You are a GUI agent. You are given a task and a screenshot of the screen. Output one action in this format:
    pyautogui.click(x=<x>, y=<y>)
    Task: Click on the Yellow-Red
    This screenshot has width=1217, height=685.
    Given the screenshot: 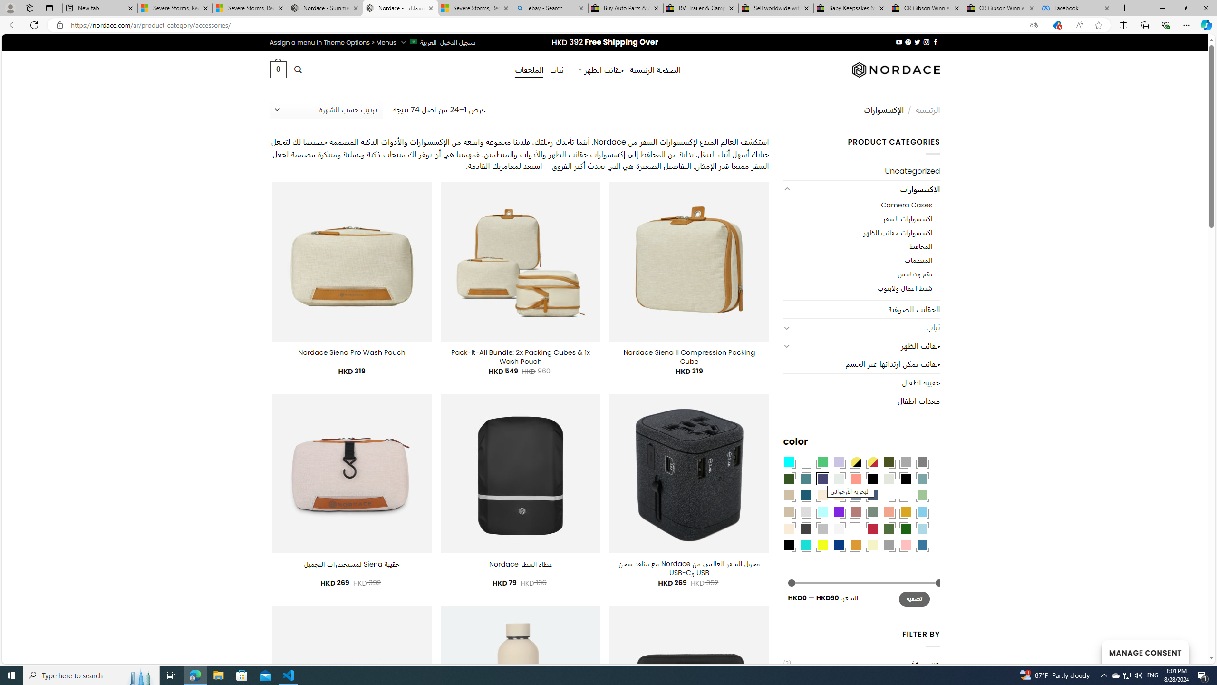 What is the action you would take?
    pyautogui.click(x=872, y=461)
    